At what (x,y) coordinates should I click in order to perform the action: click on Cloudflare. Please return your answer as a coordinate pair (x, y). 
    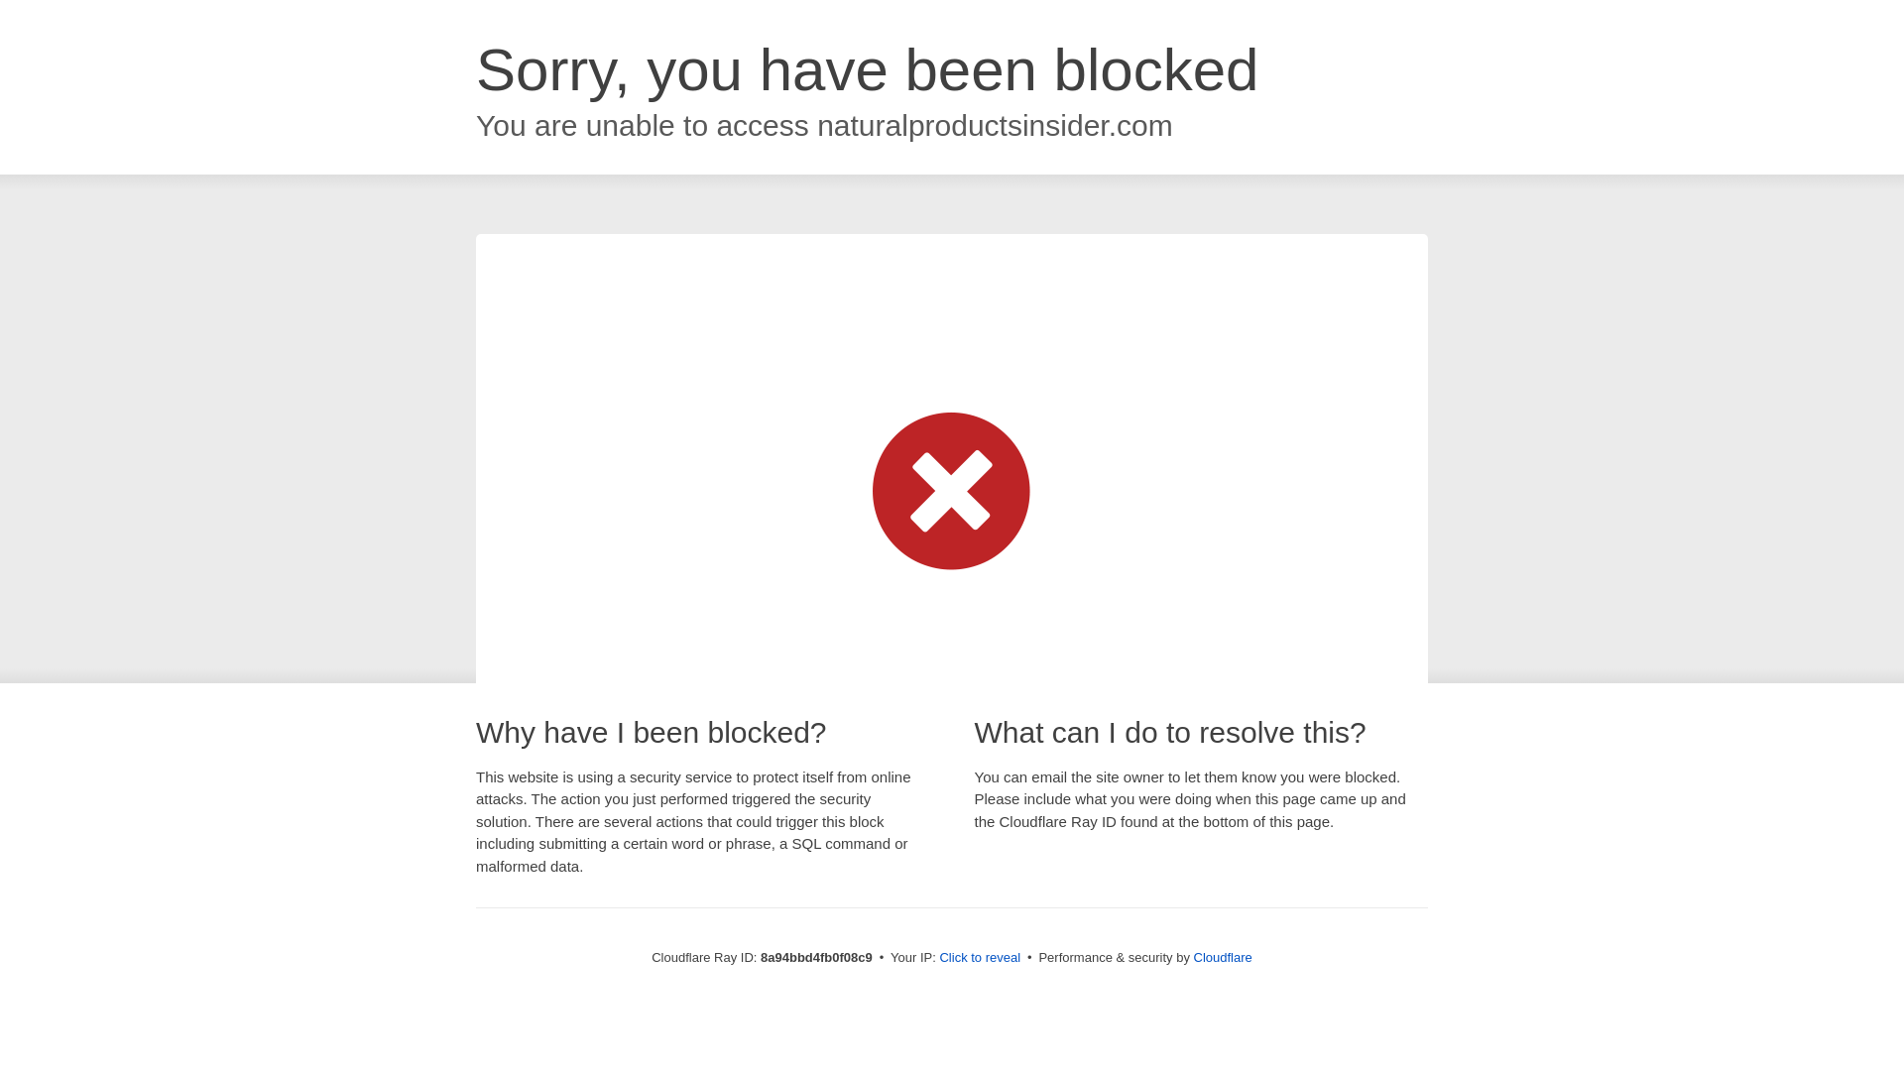
    Looking at the image, I should click on (1223, 957).